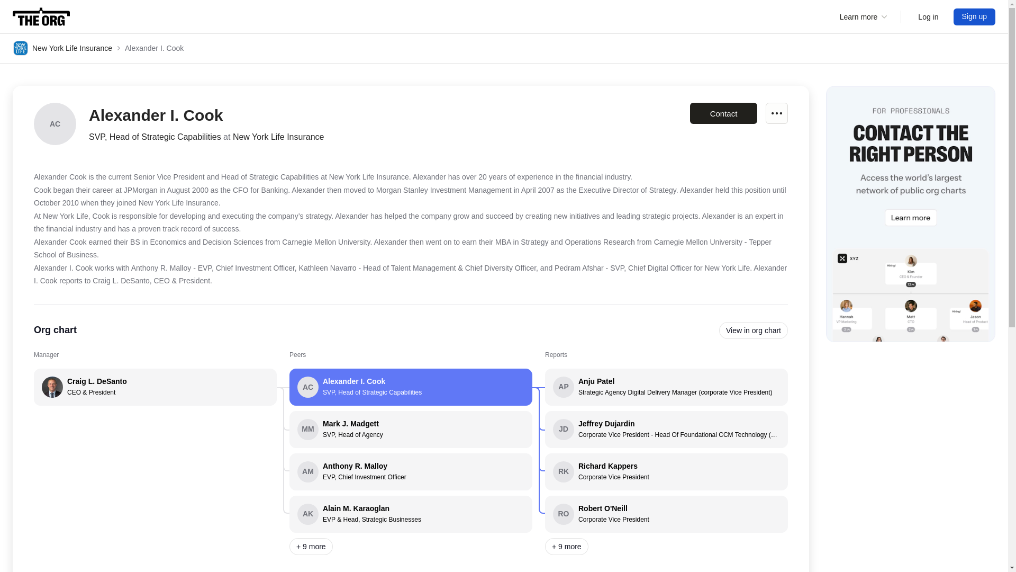 This screenshot has height=572, width=1016. I want to click on Join, edit and report menu, so click(928, 17).